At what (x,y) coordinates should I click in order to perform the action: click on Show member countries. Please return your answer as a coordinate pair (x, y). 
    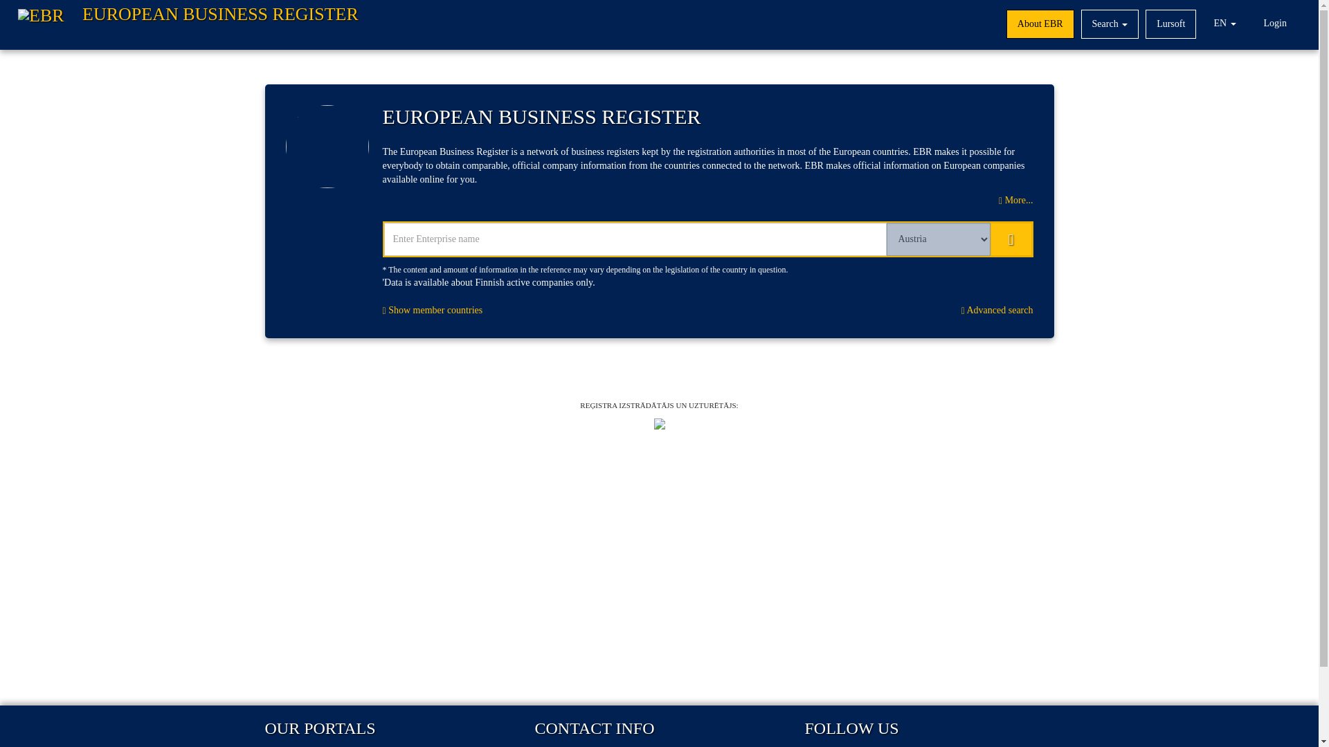
    Looking at the image, I should click on (432, 310).